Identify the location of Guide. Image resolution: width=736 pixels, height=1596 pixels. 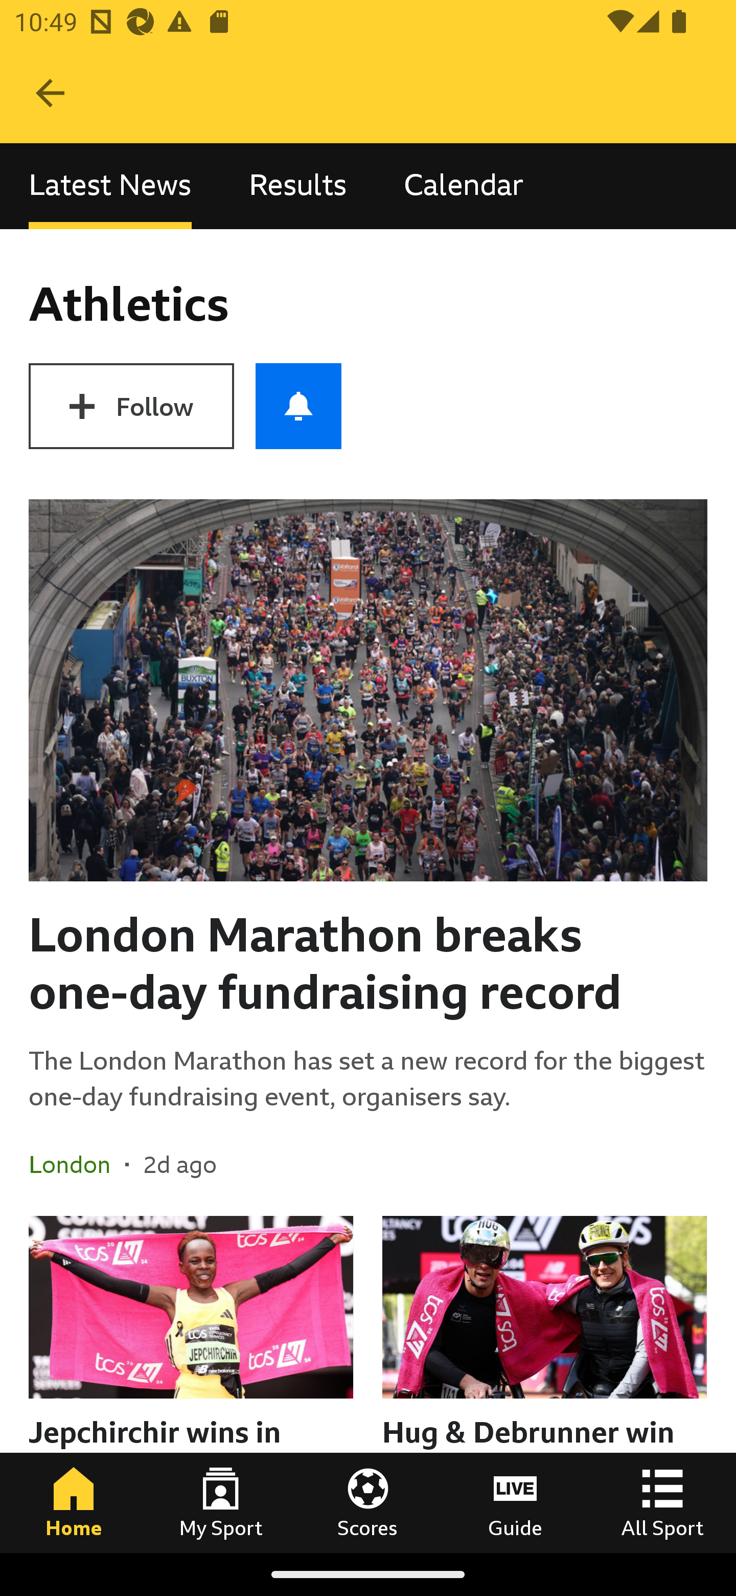
(515, 1502).